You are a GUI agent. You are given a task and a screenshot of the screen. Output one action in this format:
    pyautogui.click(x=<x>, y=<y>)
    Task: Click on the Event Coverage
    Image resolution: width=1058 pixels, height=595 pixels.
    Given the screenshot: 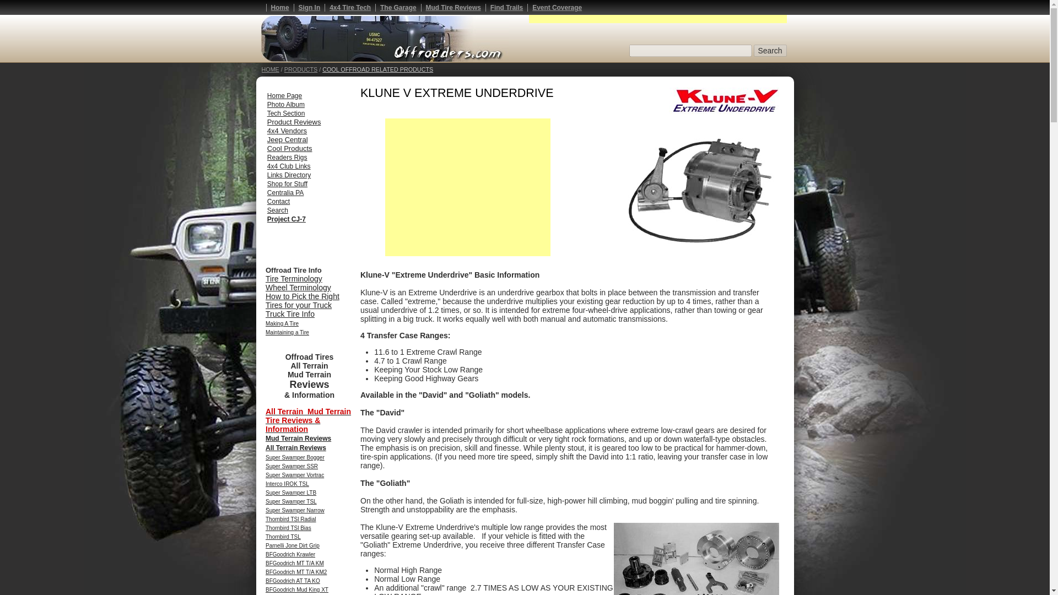 What is the action you would take?
    pyautogui.click(x=557, y=7)
    